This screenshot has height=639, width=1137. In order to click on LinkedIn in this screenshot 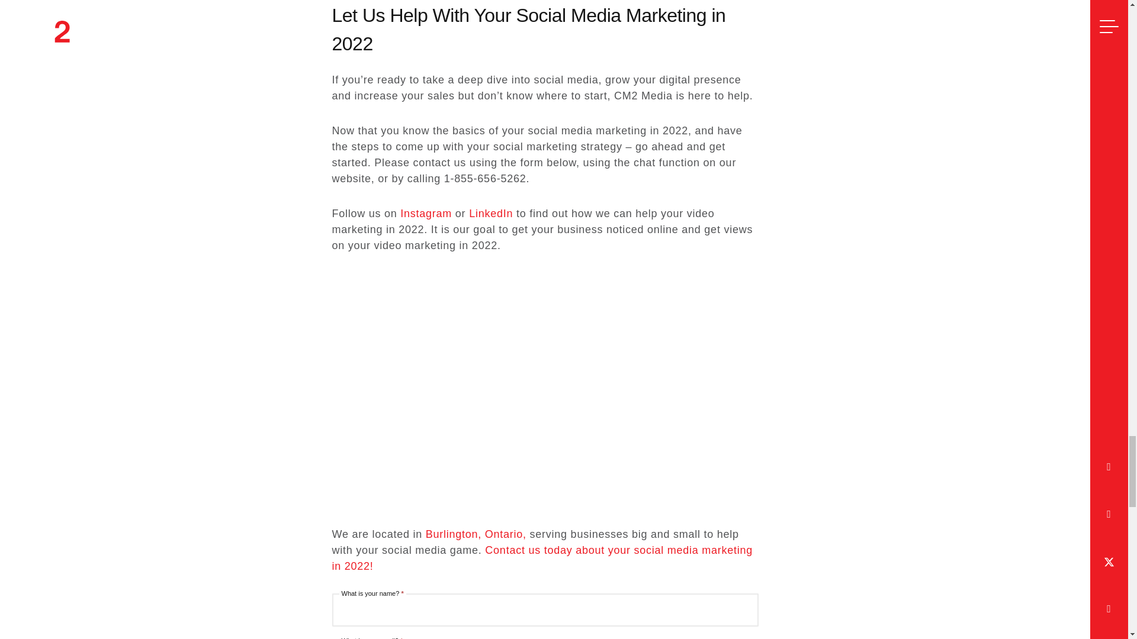, I will do `click(490, 214)`.